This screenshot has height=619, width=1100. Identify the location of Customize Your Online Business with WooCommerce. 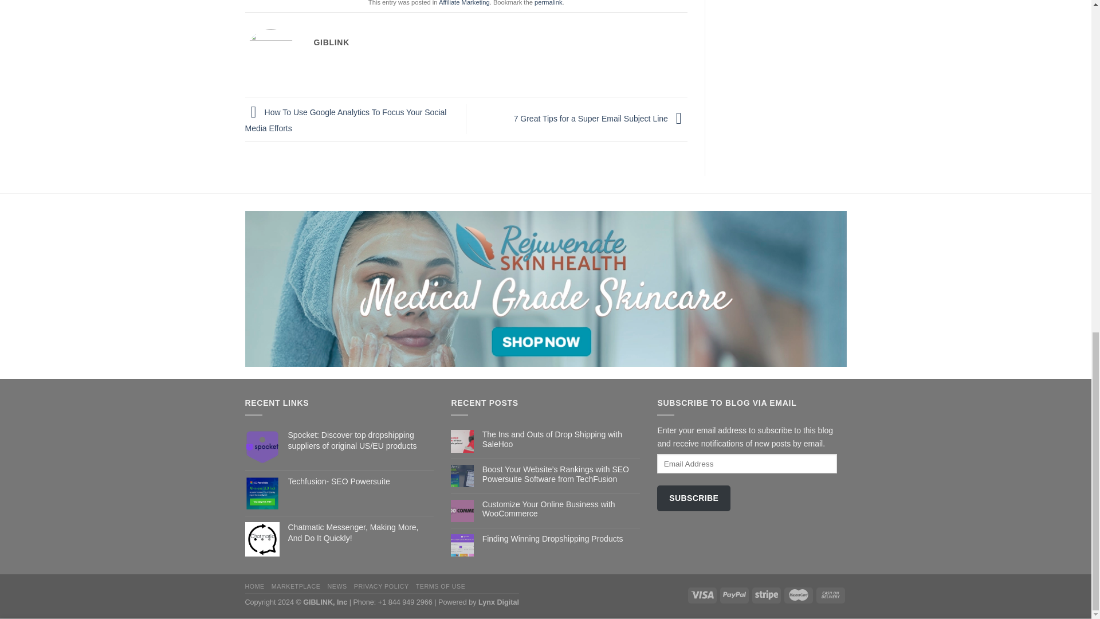
(561, 509).